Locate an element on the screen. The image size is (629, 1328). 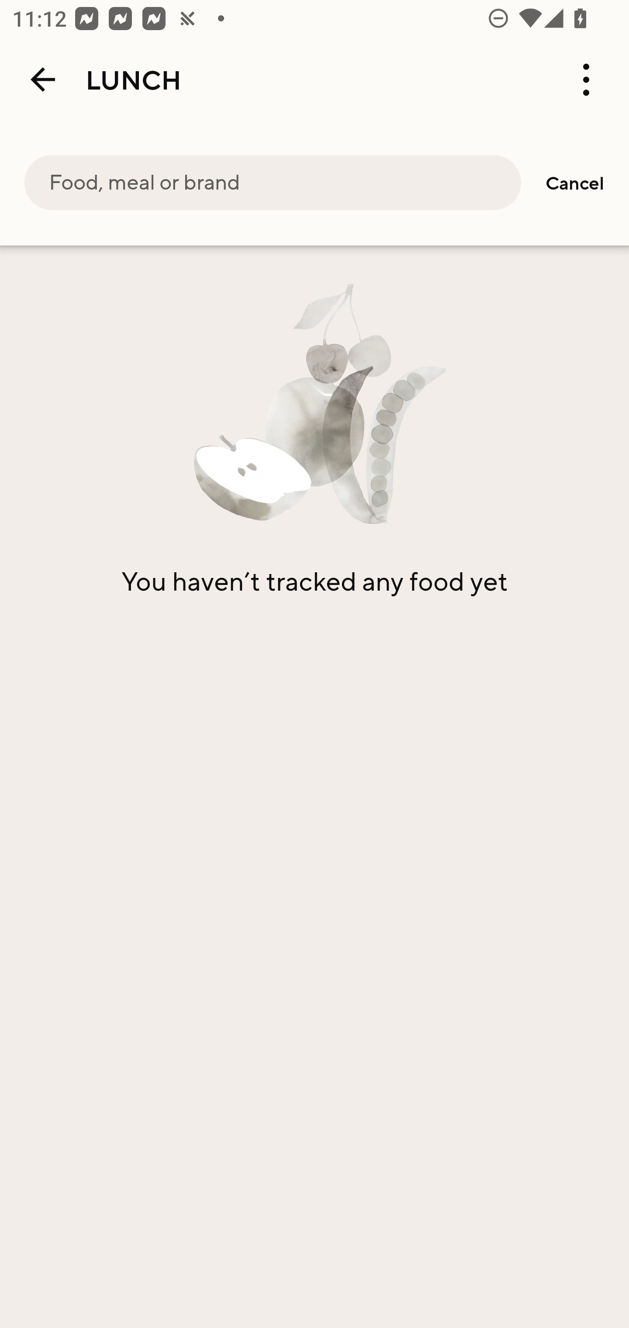
Back is located at coordinates (43, 80).